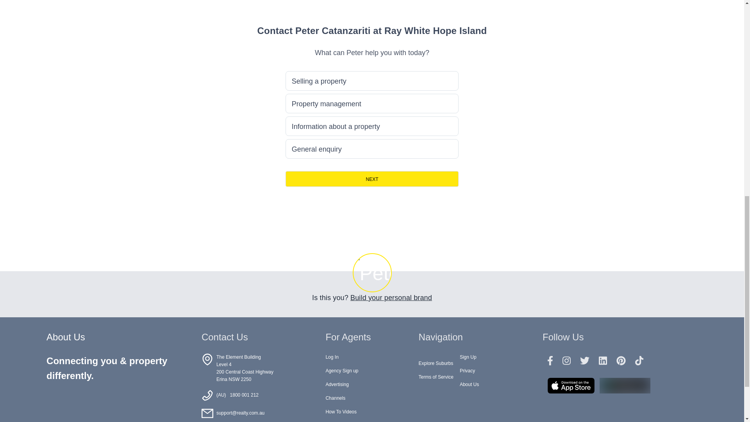 Image resolution: width=750 pixels, height=422 pixels. Describe the element at coordinates (566, 361) in the screenshot. I see `Realty Instagram` at that location.